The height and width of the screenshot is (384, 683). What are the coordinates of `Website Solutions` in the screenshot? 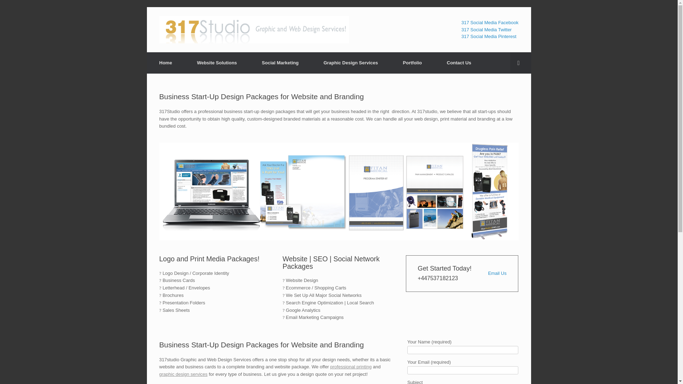 It's located at (217, 63).